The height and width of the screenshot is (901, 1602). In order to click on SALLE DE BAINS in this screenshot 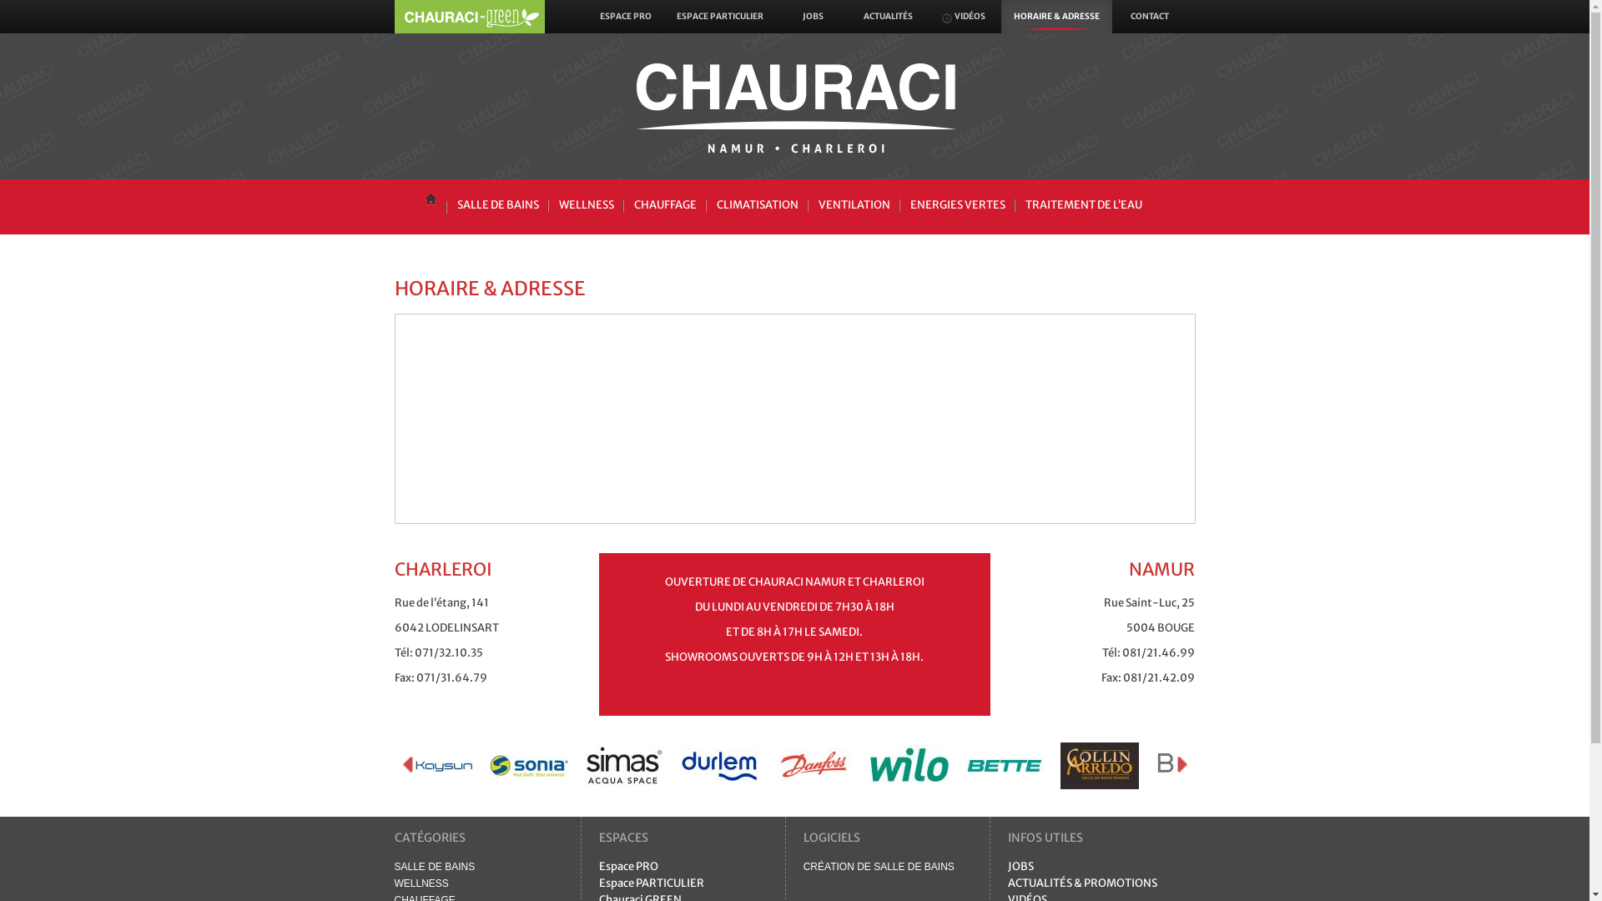, I will do `click(498, 205)`.